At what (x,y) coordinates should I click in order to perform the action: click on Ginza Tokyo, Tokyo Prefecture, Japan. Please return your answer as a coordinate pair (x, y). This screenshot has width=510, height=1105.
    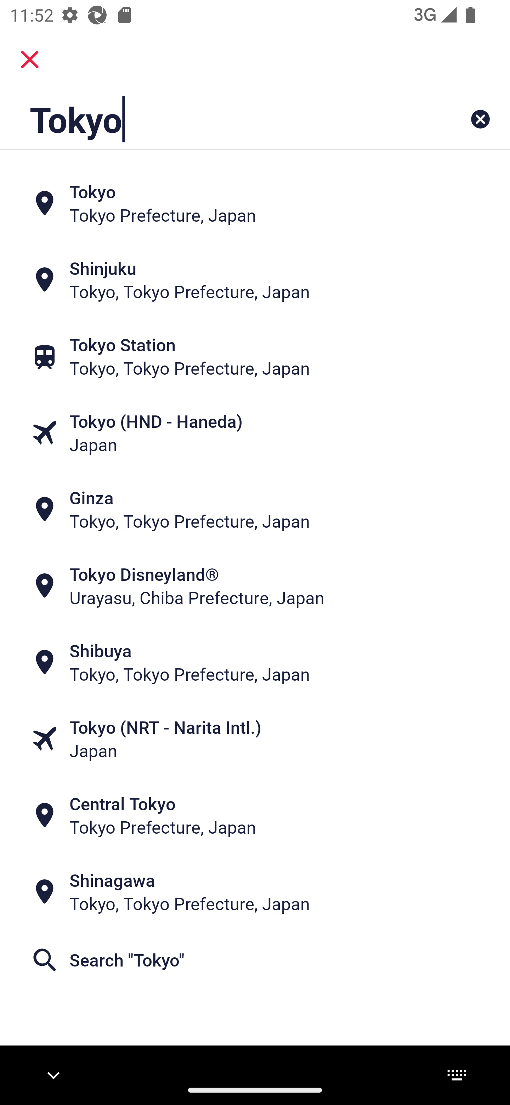
    Looking at the image, I should click on (255, 509).